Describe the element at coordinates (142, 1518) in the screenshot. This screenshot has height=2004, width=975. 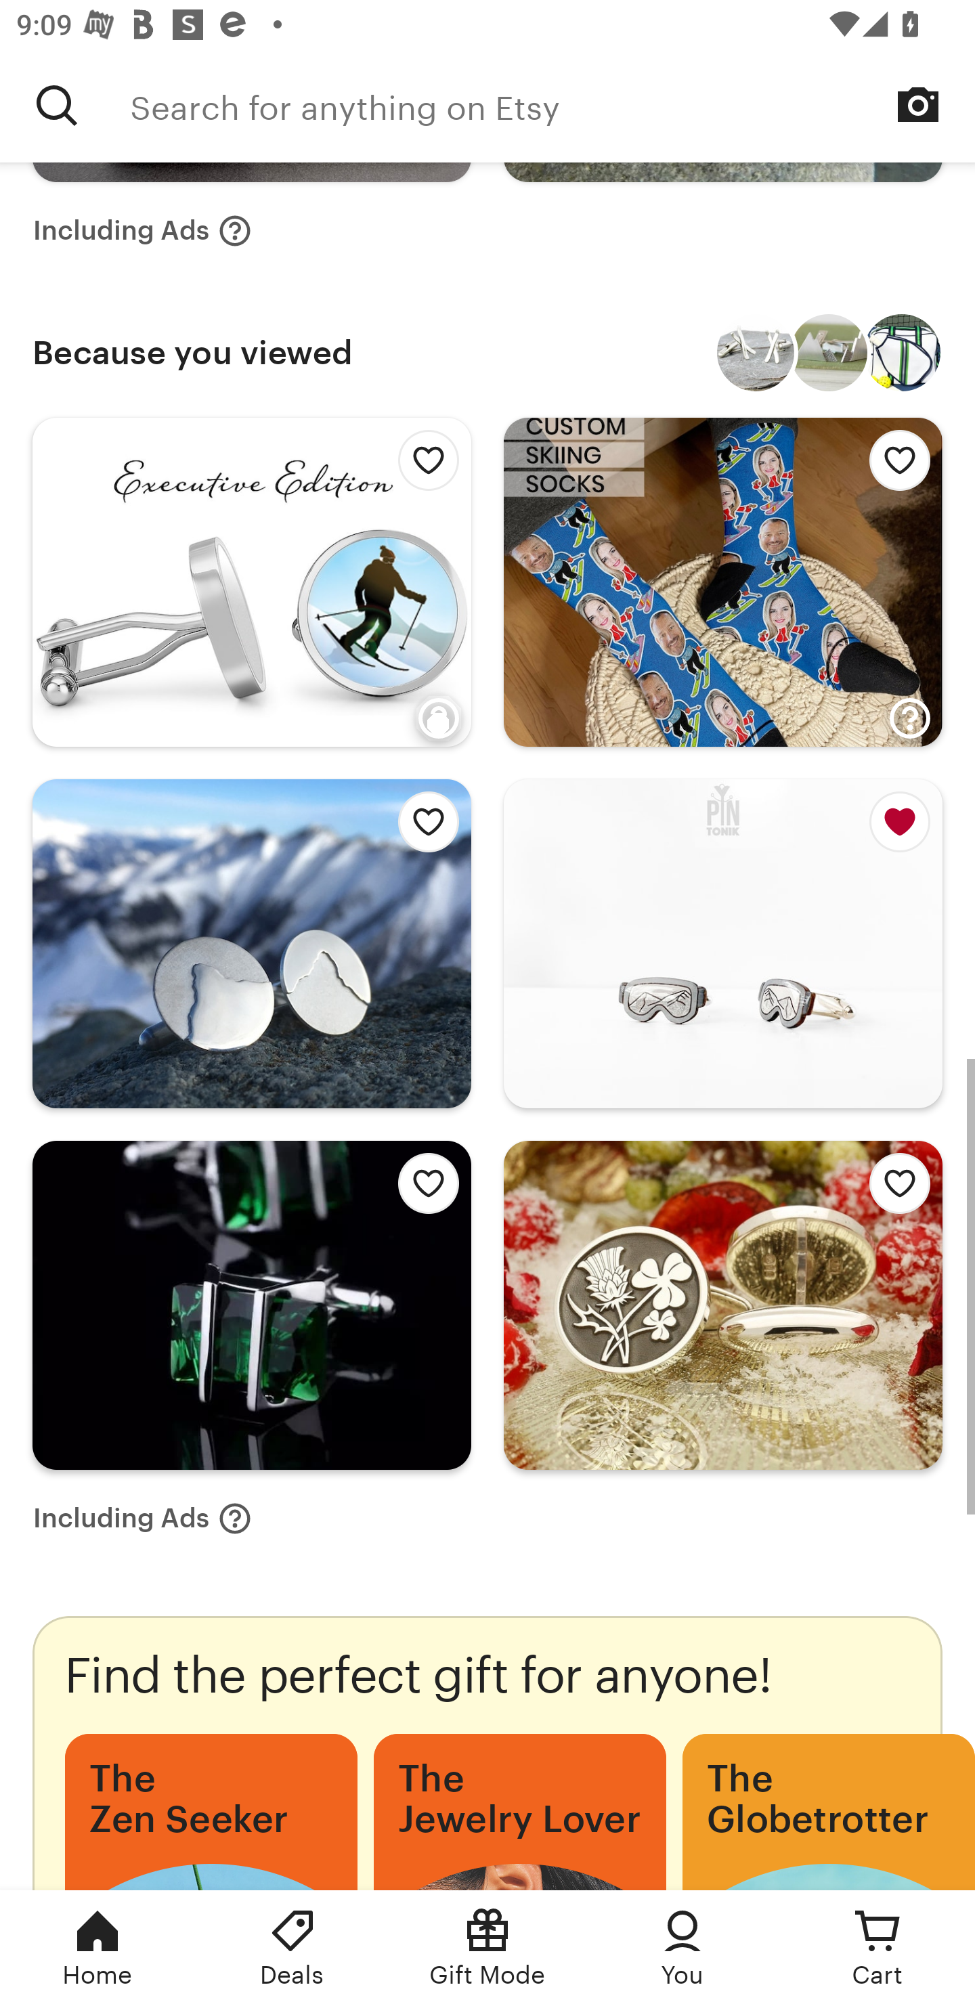
I see `Including Ads` at that location.